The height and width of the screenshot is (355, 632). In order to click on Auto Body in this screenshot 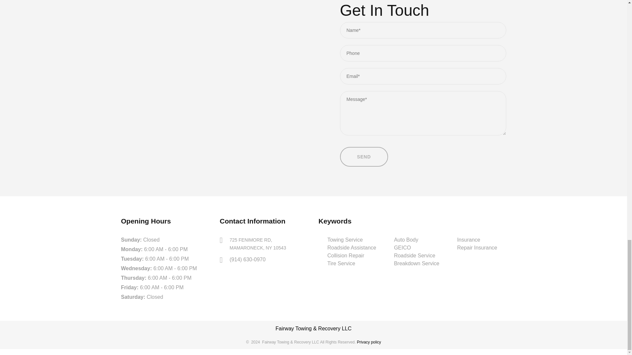, I will do `click(258, 244)`.